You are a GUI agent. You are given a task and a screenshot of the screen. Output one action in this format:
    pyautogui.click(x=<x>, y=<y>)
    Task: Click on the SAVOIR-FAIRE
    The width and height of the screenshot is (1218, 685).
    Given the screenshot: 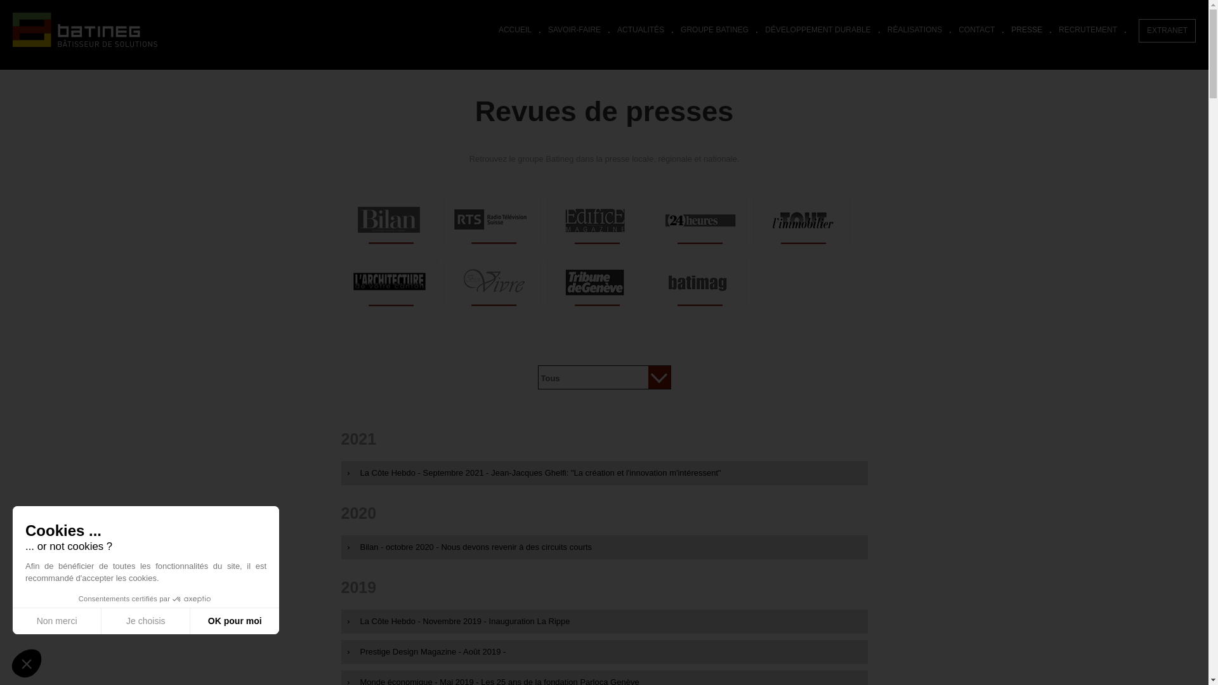 What is the action you would take?
    pyautogui.click(x=575, y=30)
    